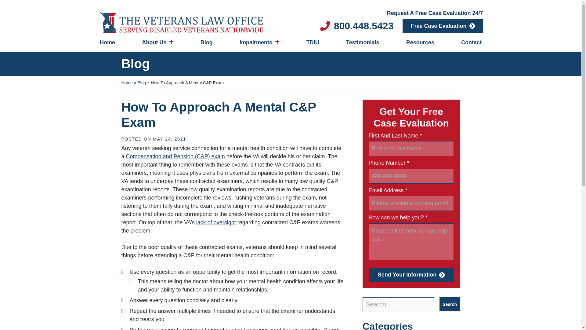 The height and width of the screenshot is (330, 586). I want to click on Search for:, so click(398, 304).